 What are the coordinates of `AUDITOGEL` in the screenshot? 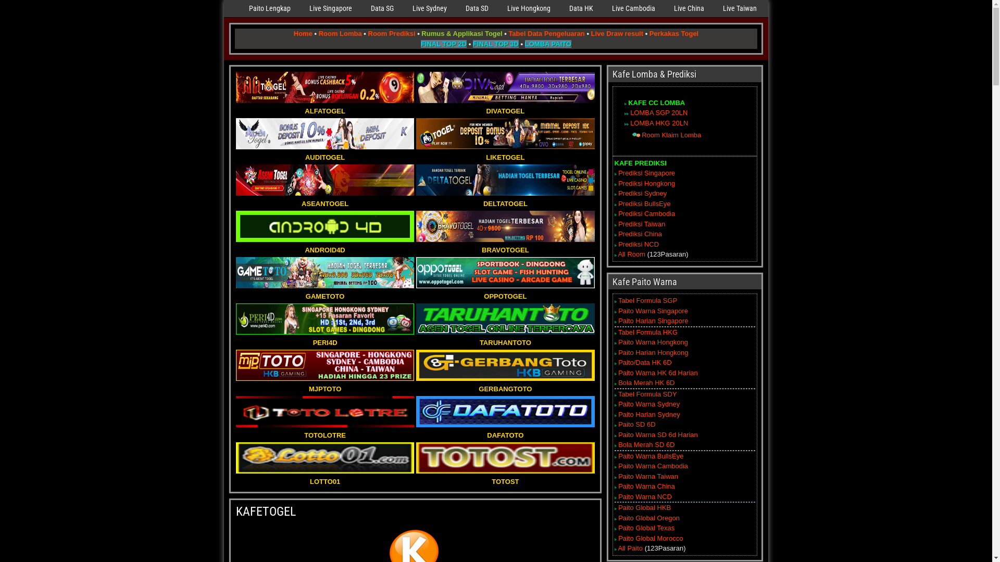 It's located at (325, 152).